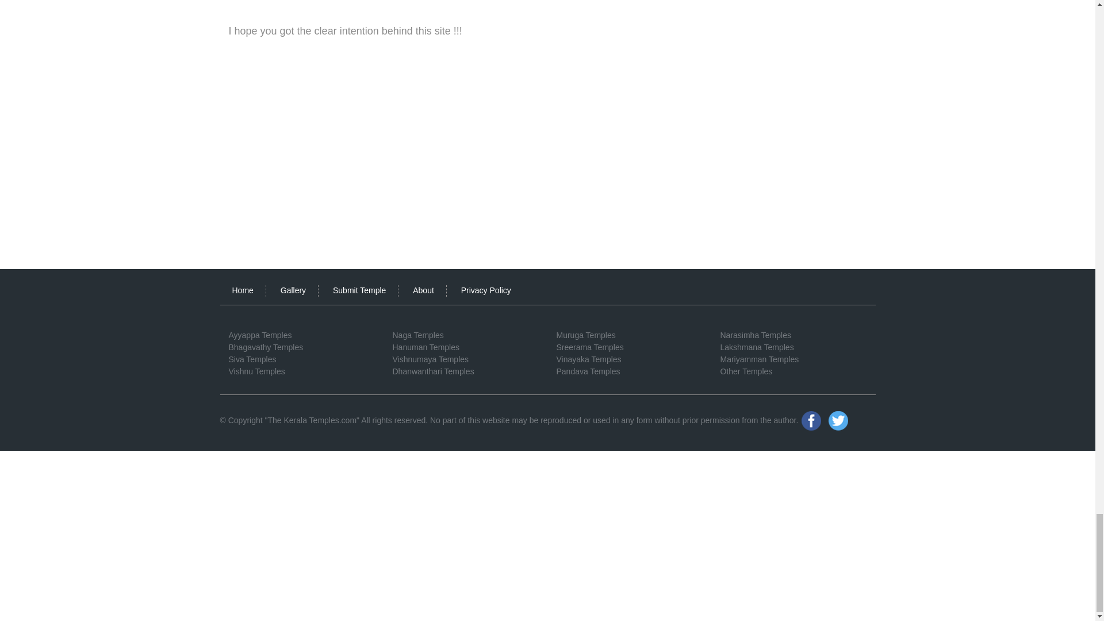  I want to click on Vinayaka Temples, so click(589, 359).